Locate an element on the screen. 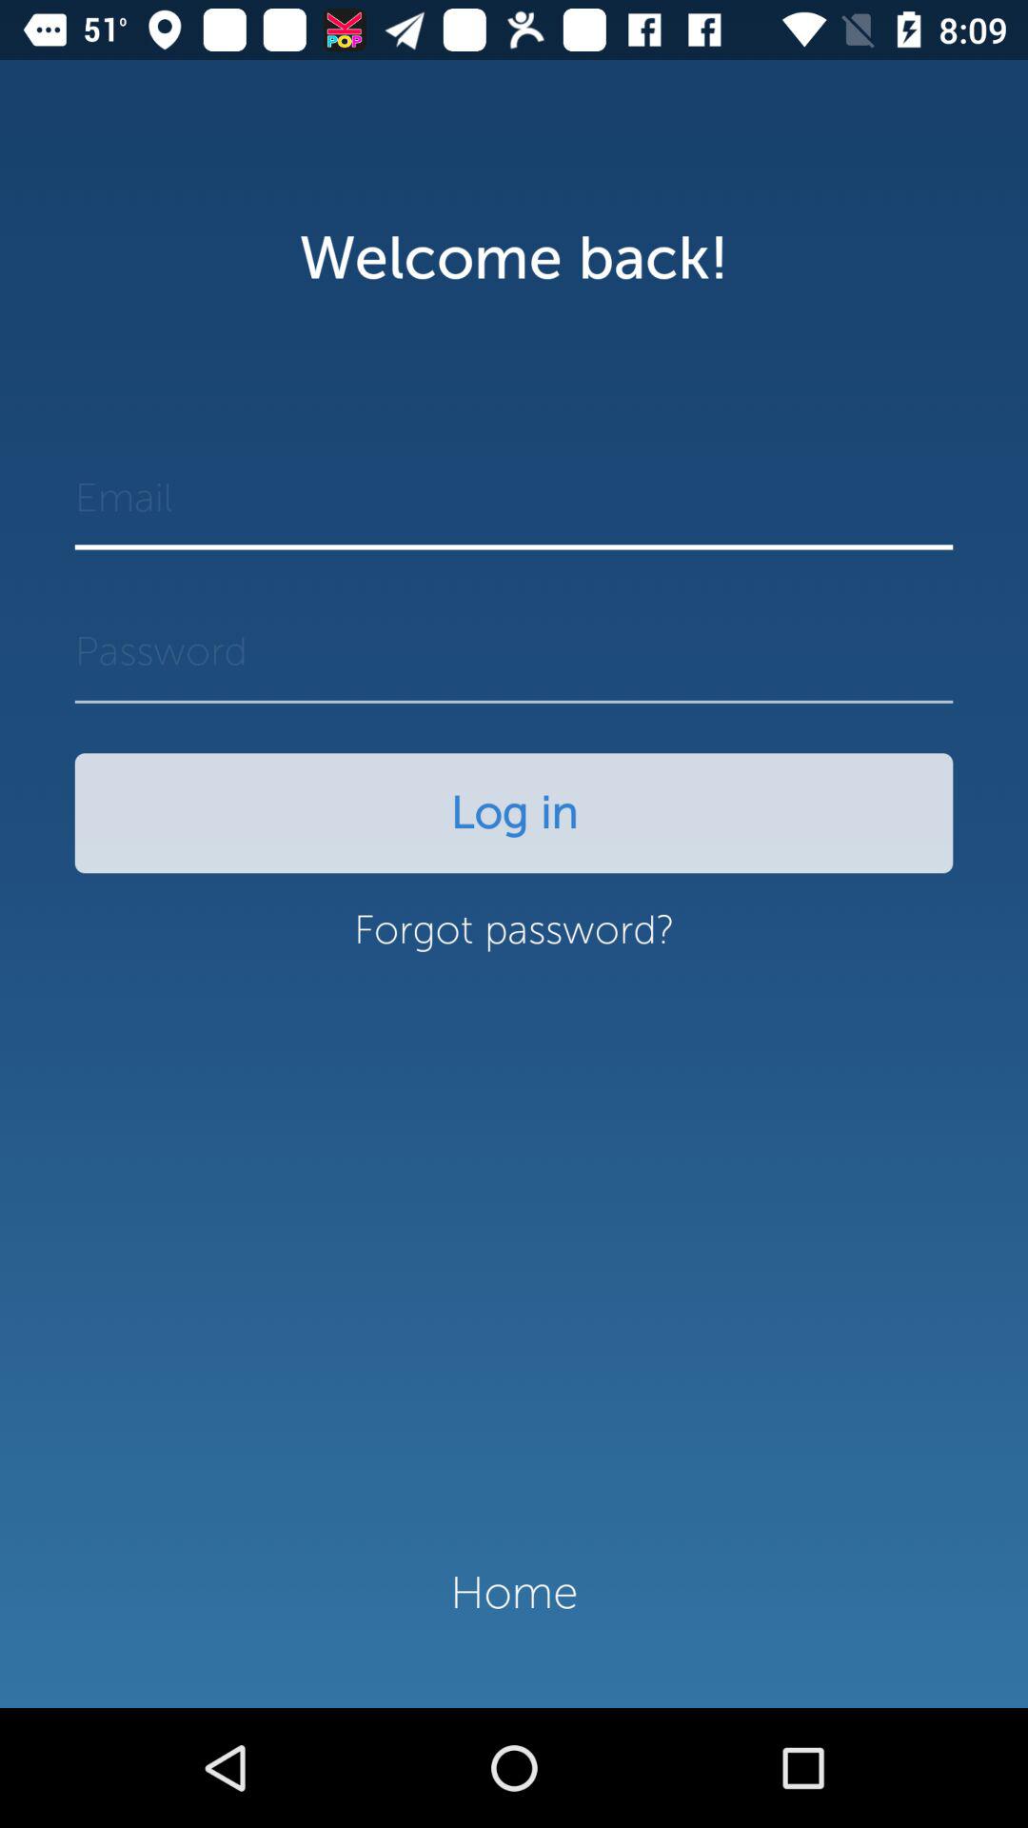 The width and height of the screenshot is (1028, 1828). tap the item below the forgot password? icon is located at coordinates (514, 1593).